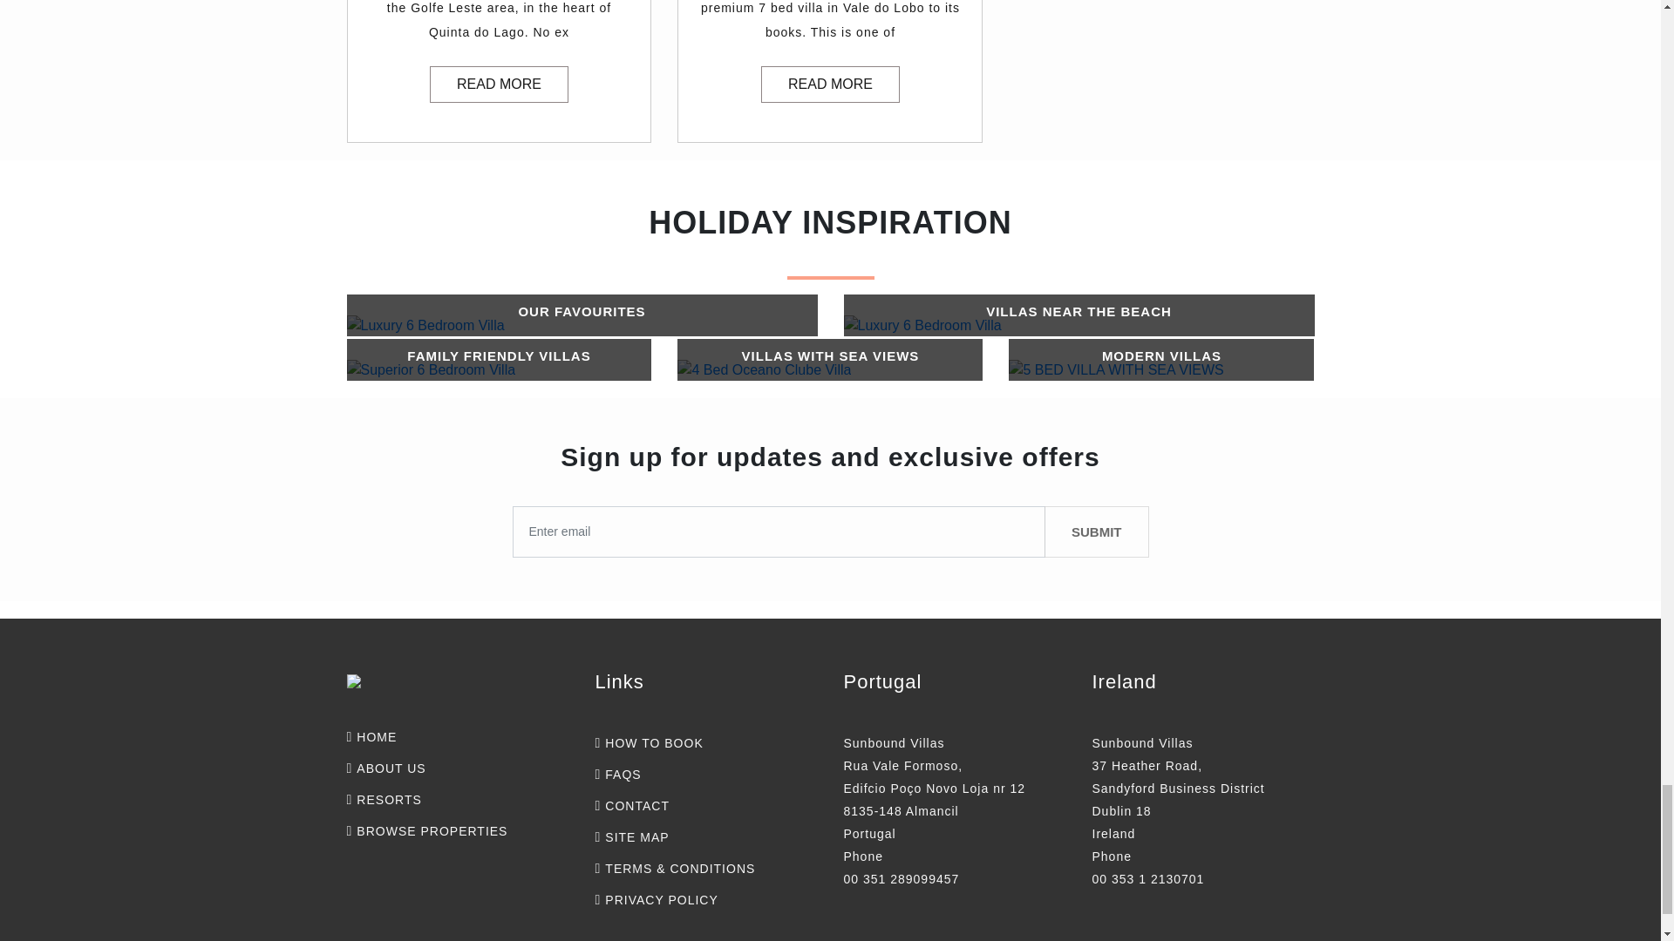 This screenshot has width=1674, height=941. What do you see at coordinates (581, 311) in the screenshot?
I see `Luxury 6 Bedroom Villa` at bounding box center [581, 311].